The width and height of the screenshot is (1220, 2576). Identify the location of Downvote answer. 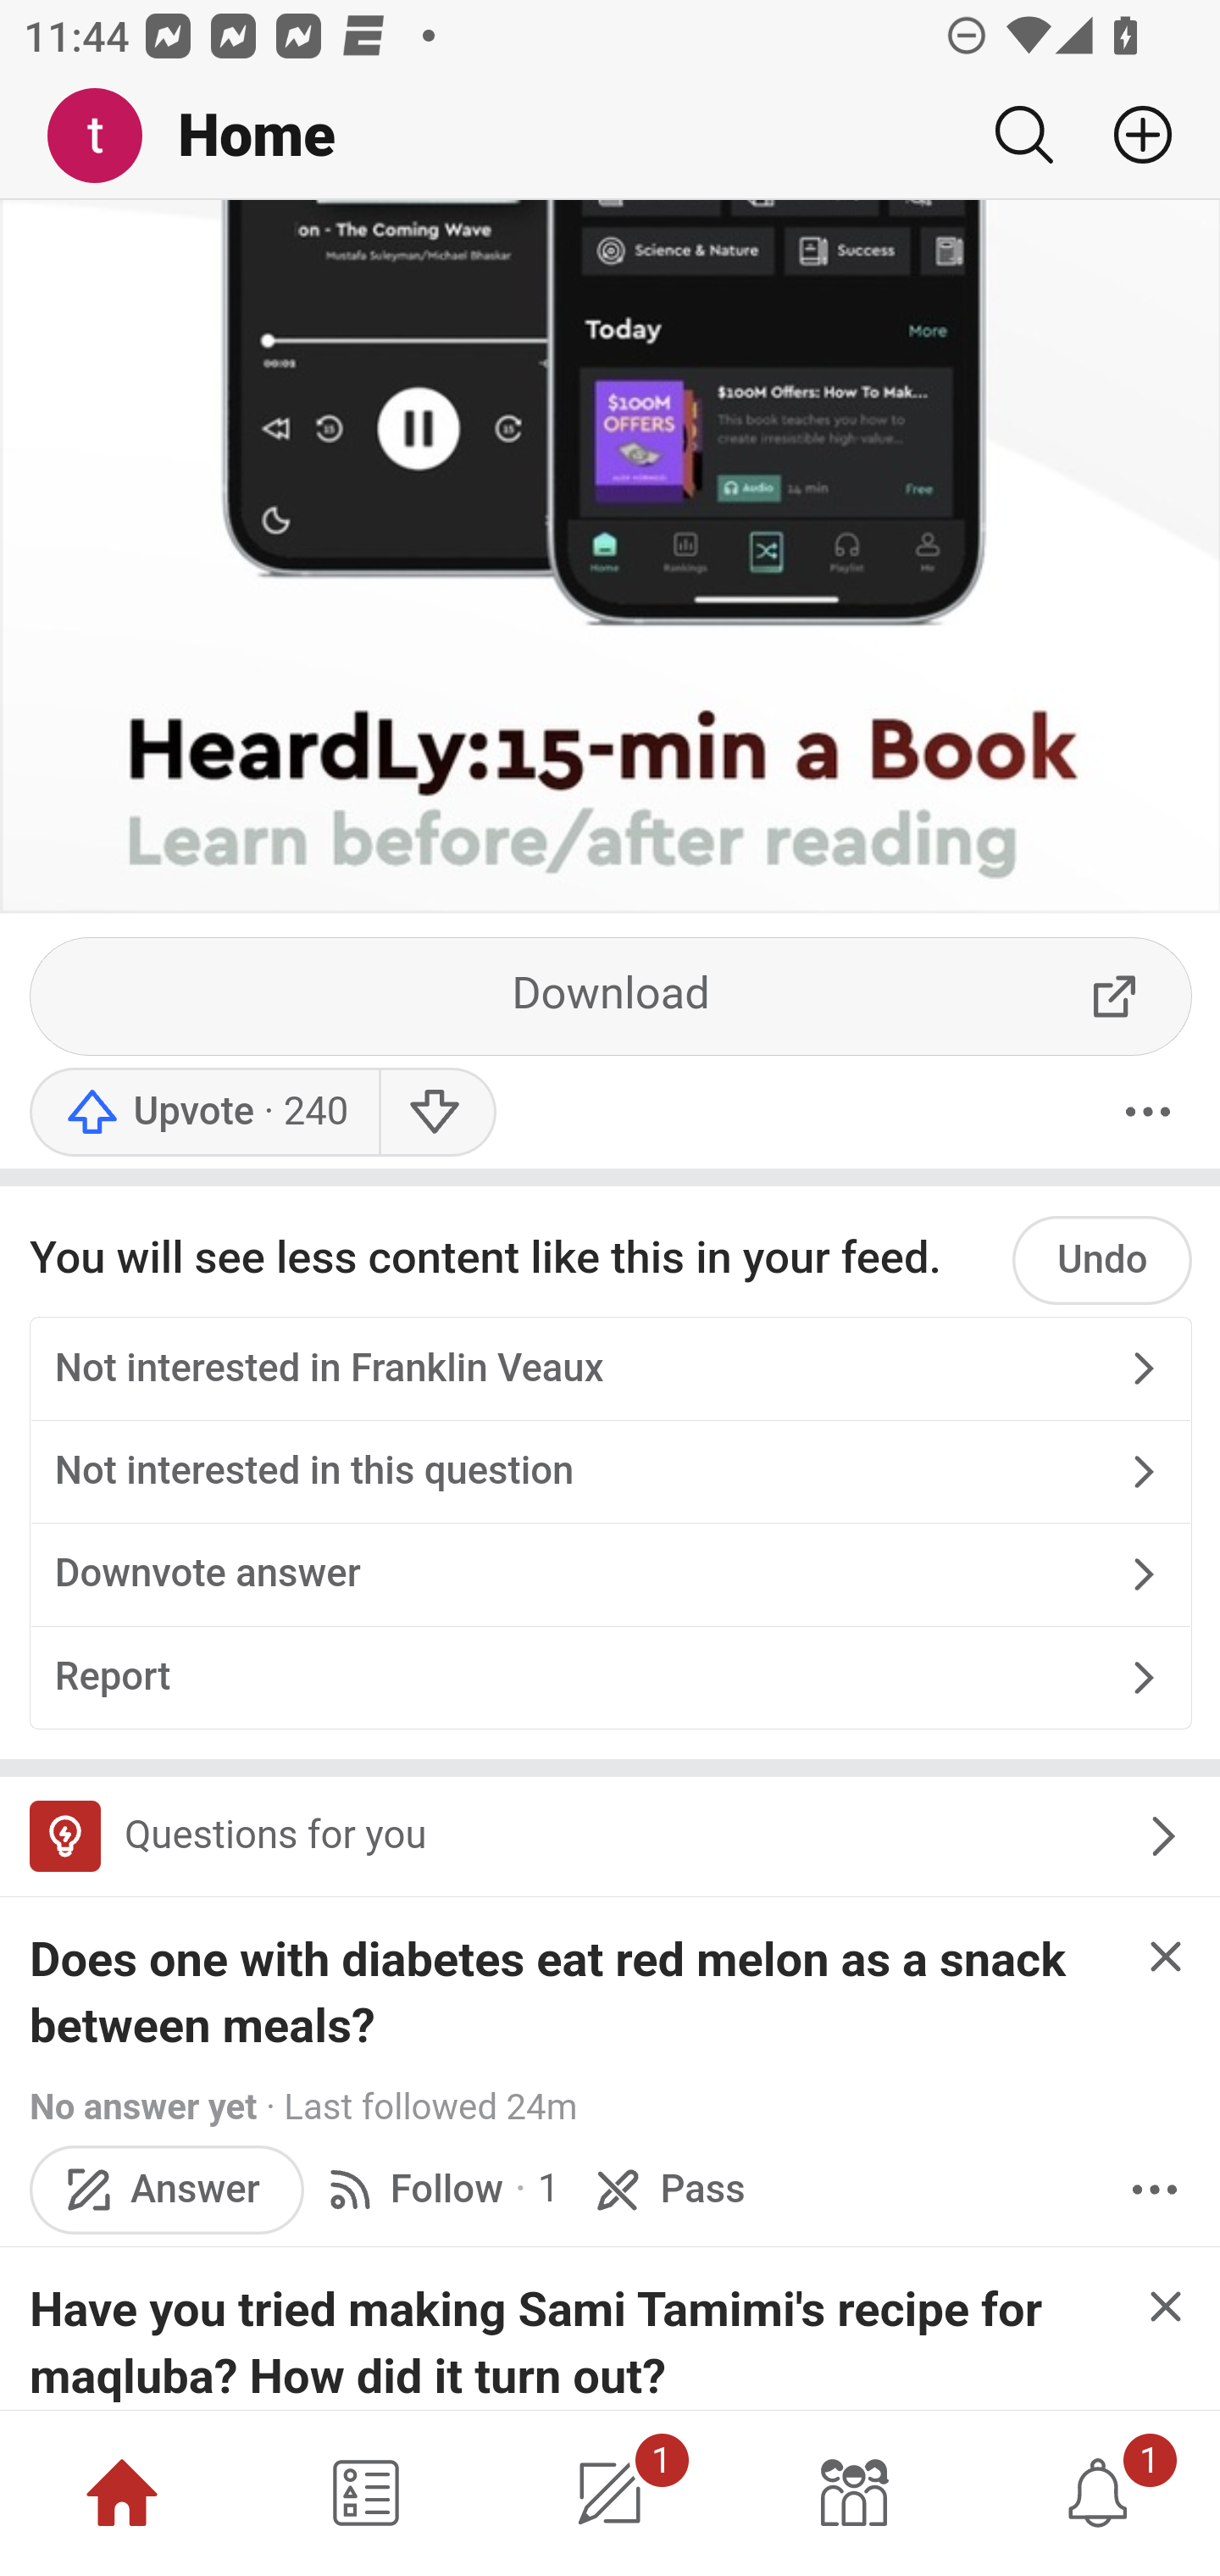
(610, 1578).